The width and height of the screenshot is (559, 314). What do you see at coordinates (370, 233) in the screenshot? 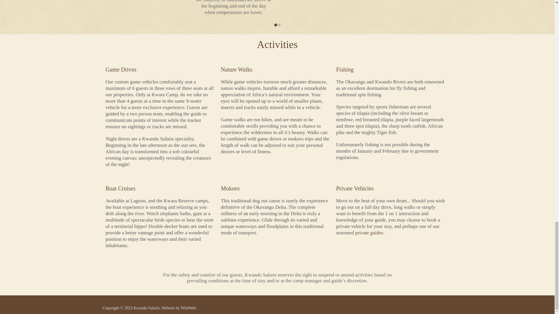
I see `private guides.` at bounding box center [370, 233].